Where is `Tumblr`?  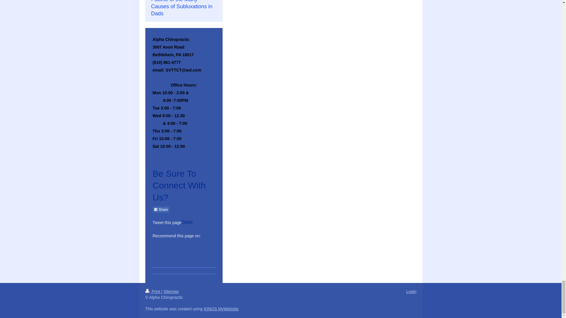 Tumblr is located at coordinates (176, 257).